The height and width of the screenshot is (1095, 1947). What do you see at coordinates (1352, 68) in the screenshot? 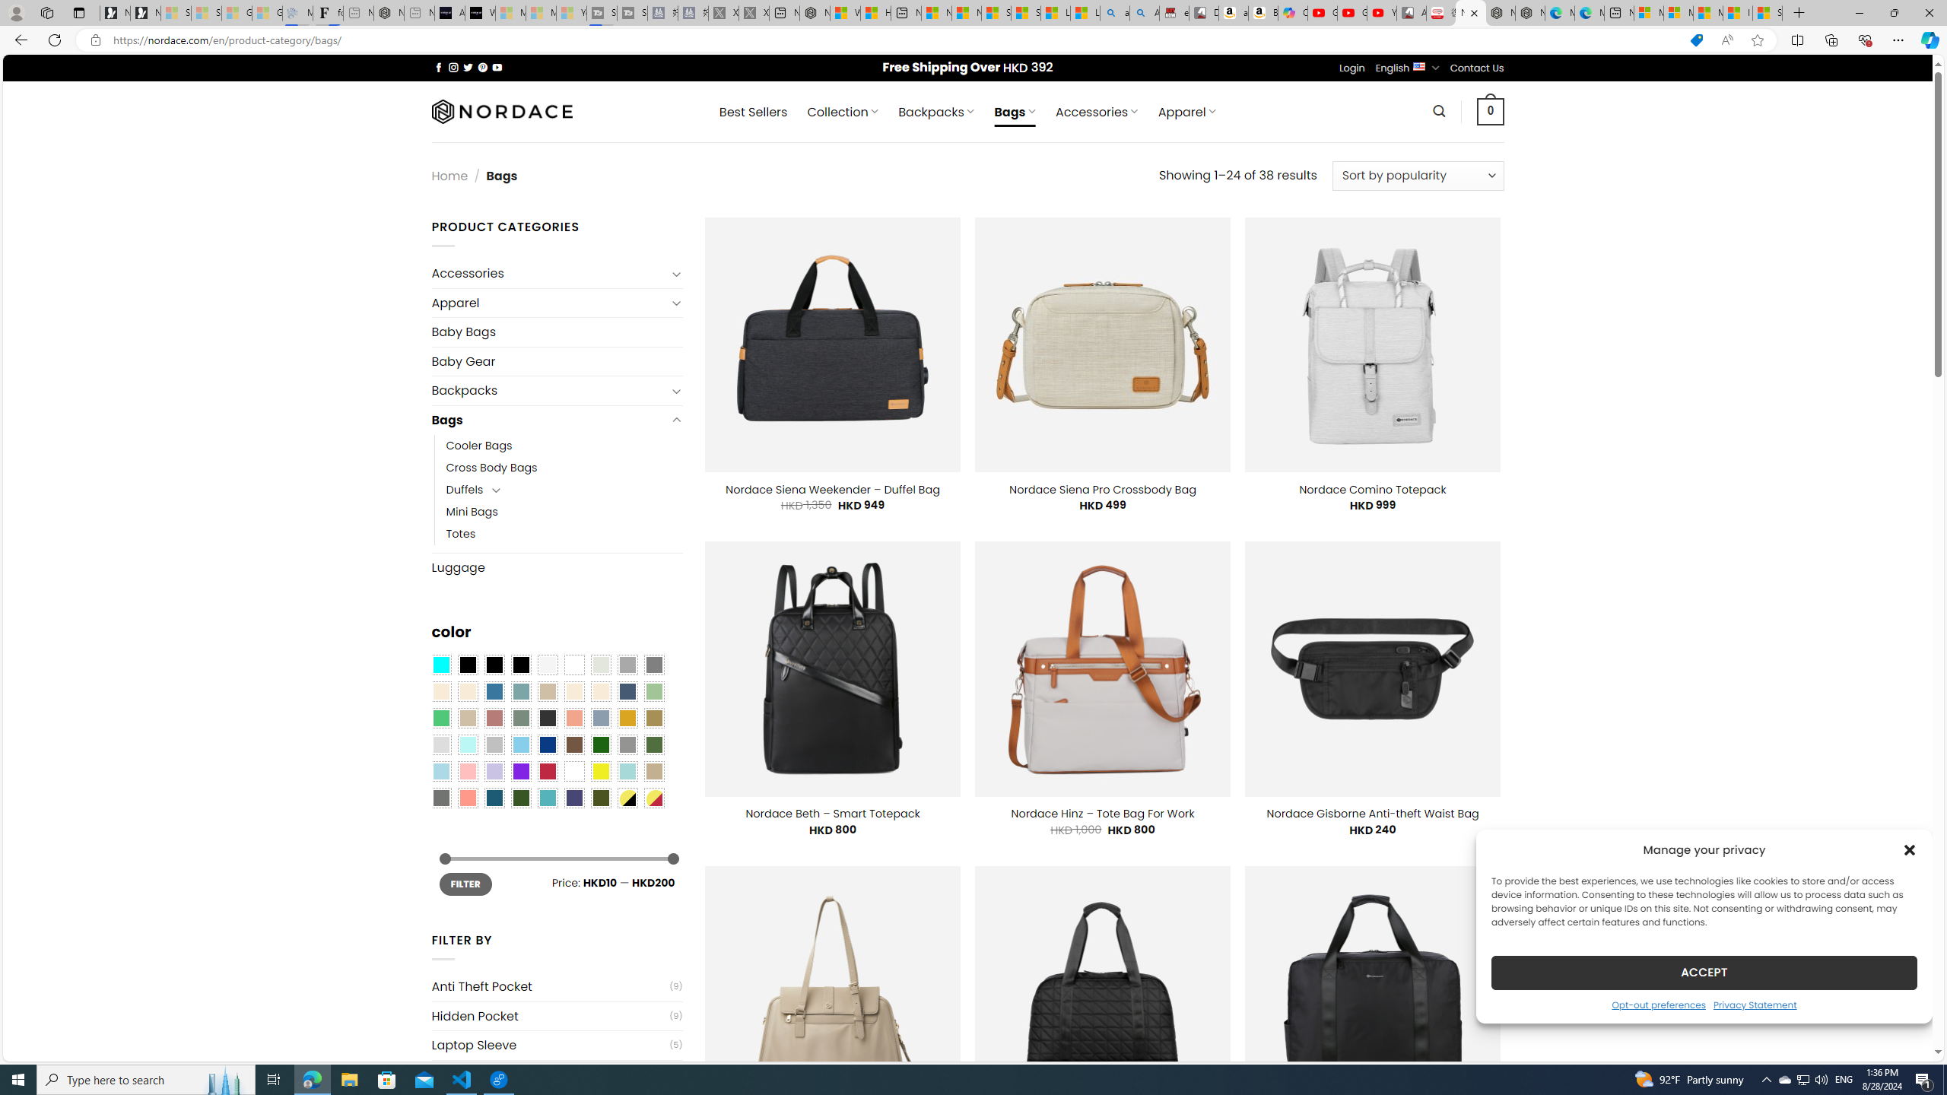
I see `Login` at bounding box center [1352, 68].